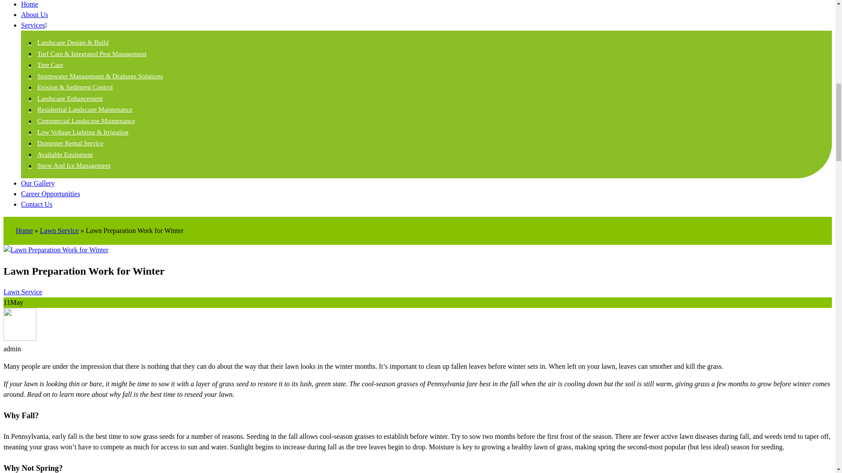 The height and width of the screenshot is (473, 842). I want to click on Our Gallery, so click(38, 183).